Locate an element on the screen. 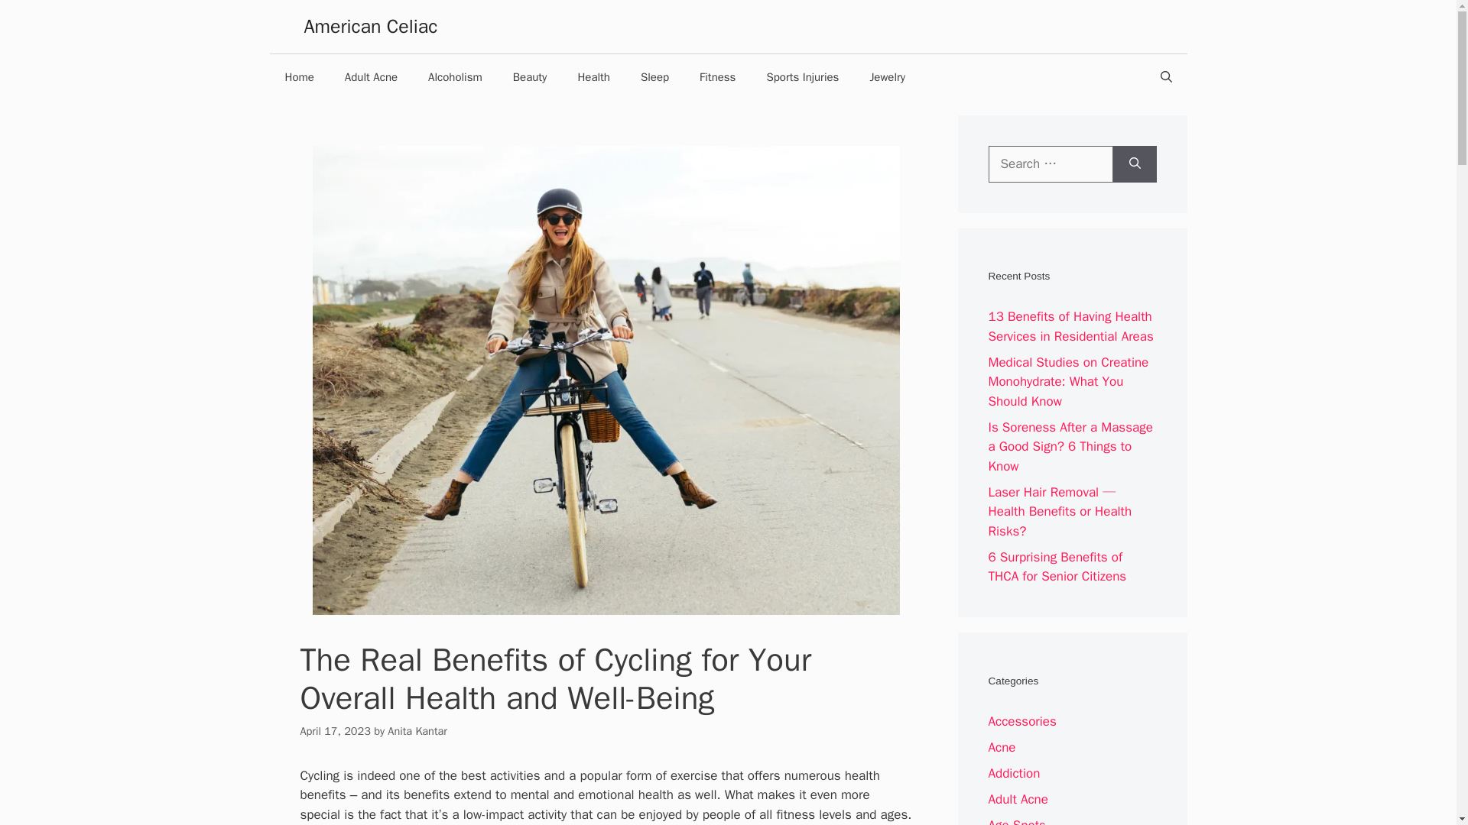 The image size is (1468, 825). Acne is located at coordinates (1002, 747).